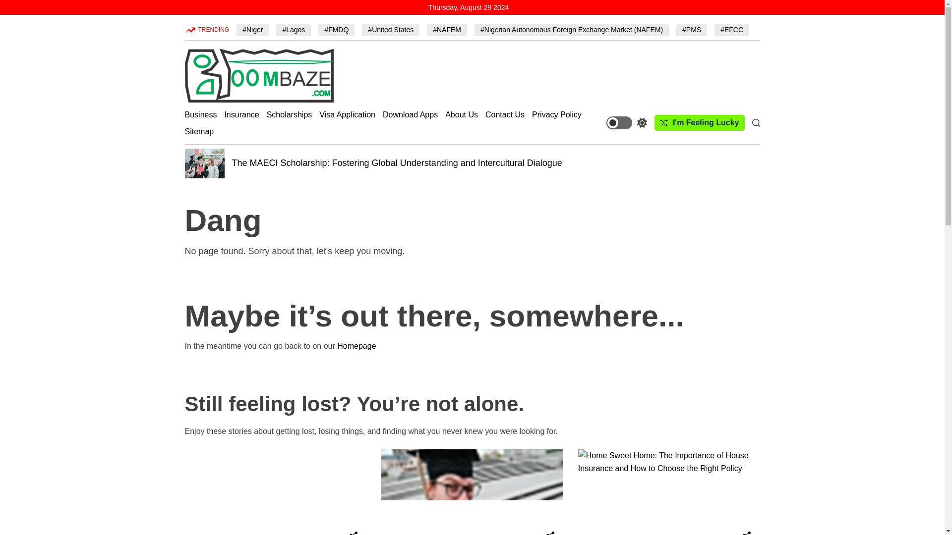 This screenshot has height=535, width=952. Describe the element at coordinates (356, 346) in the screenshot. I see `Homepage` at that location.